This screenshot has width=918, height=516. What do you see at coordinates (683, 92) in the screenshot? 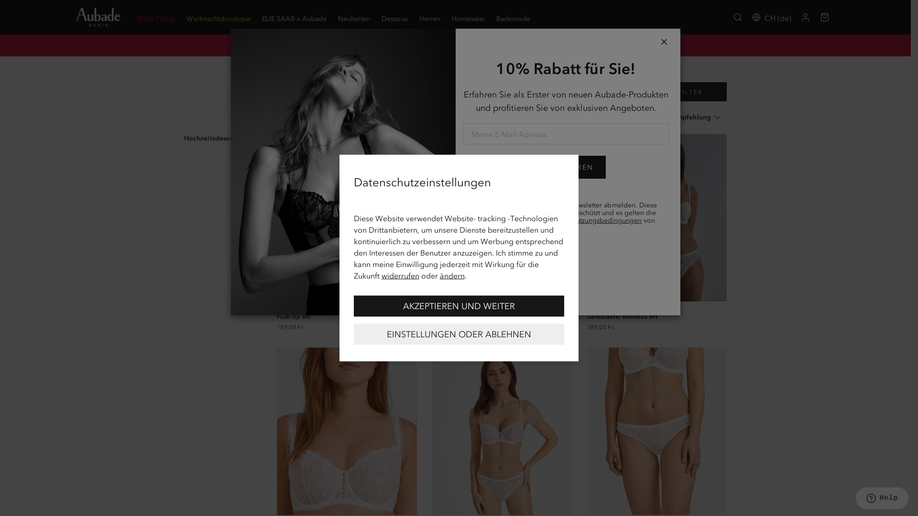
I see `FILTER` at bounding box center [683, 92].